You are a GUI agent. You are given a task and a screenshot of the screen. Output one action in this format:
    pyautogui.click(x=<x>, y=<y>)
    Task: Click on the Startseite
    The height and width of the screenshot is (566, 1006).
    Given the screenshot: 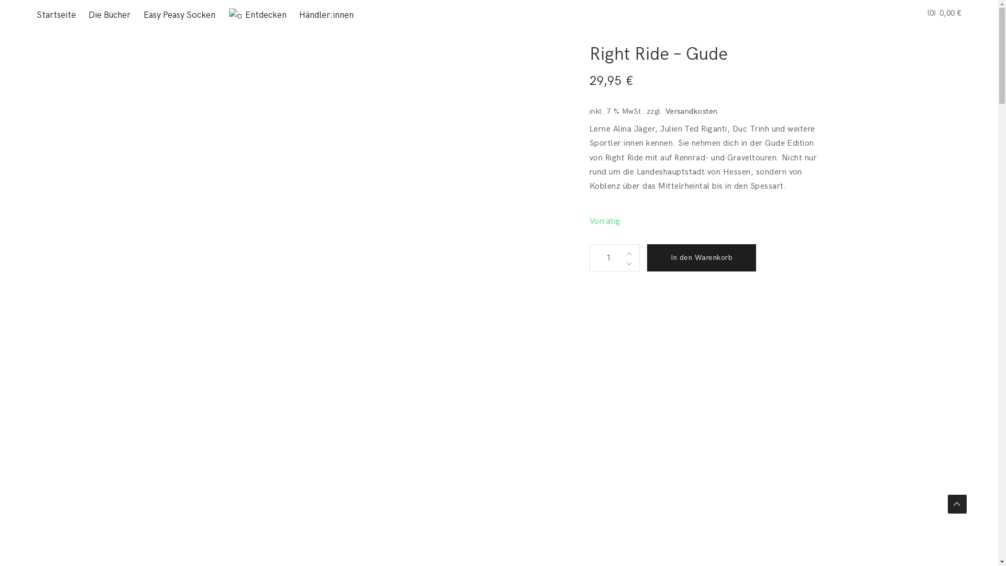 What is the action you would take?
    pyautogui.click(x=59, y=15)
    